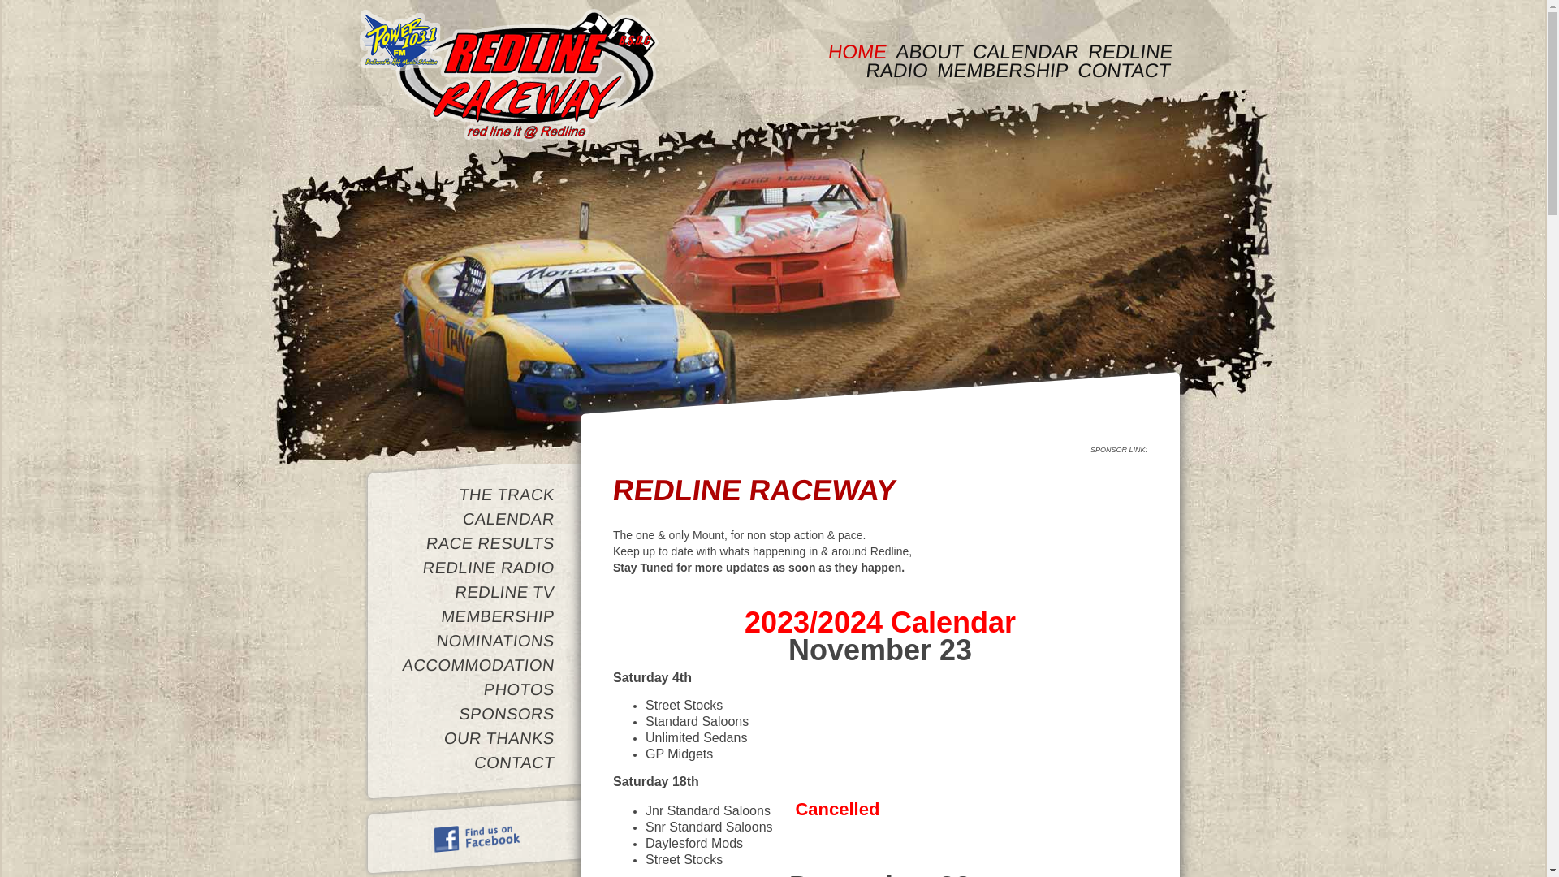 The width and height of the screenshot is (1559, 877). Describe the element at coordinates (477, 592) in the screenshot. I see `REDLINE TV` at that location.